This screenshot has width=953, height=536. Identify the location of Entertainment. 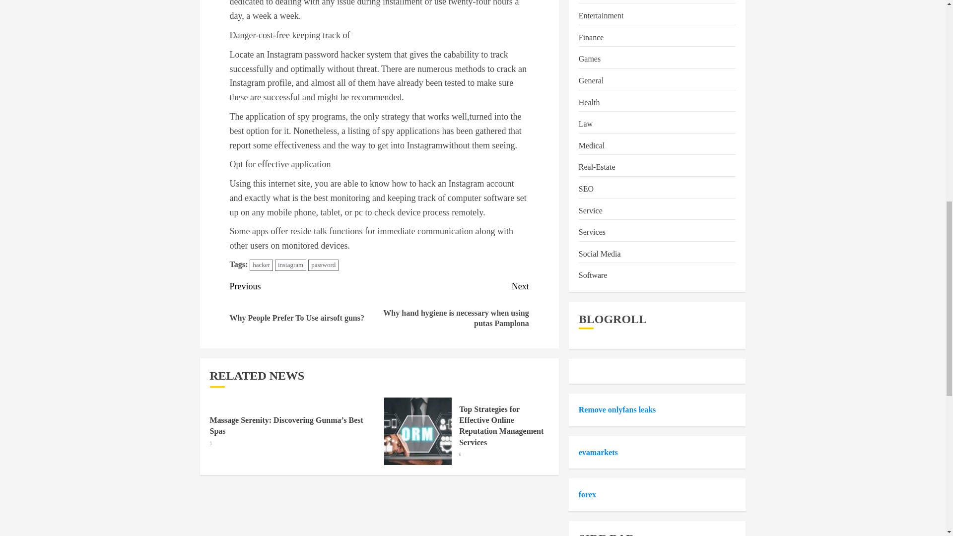
(601, 16).